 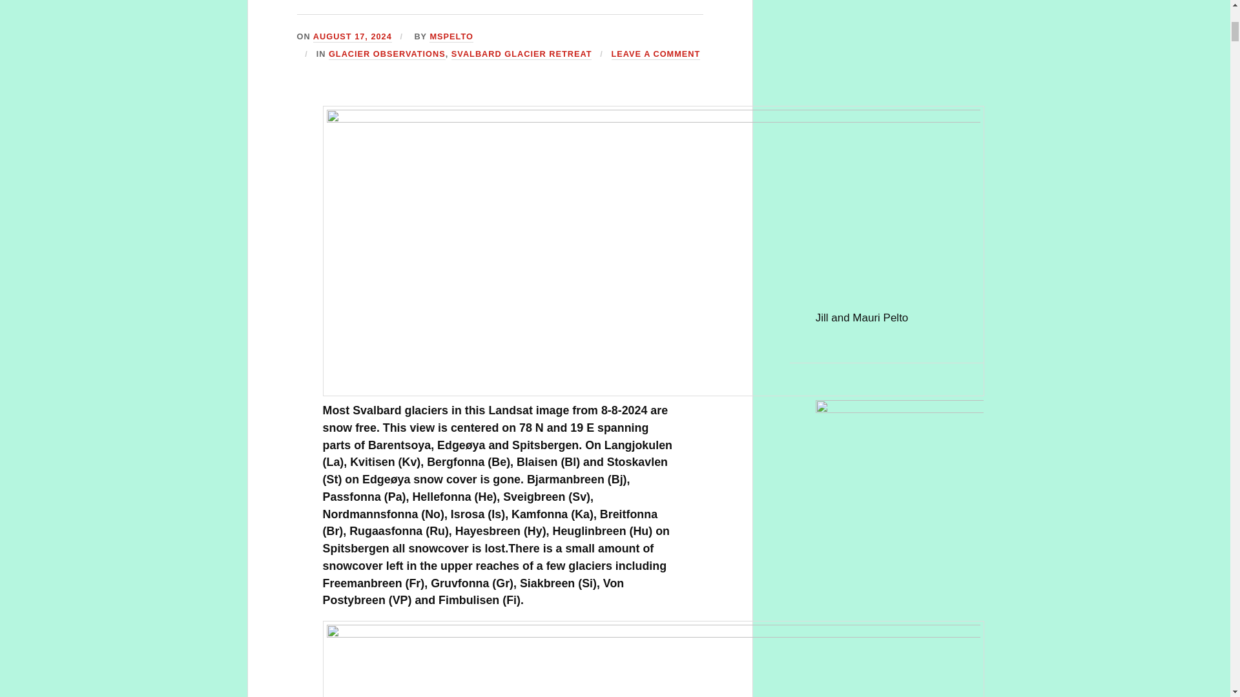 What do you see at coordinates (522, 54) in the screenshot?
I see `SVALBARD GLACIER RETREAT` at bounding box center [522, 54].